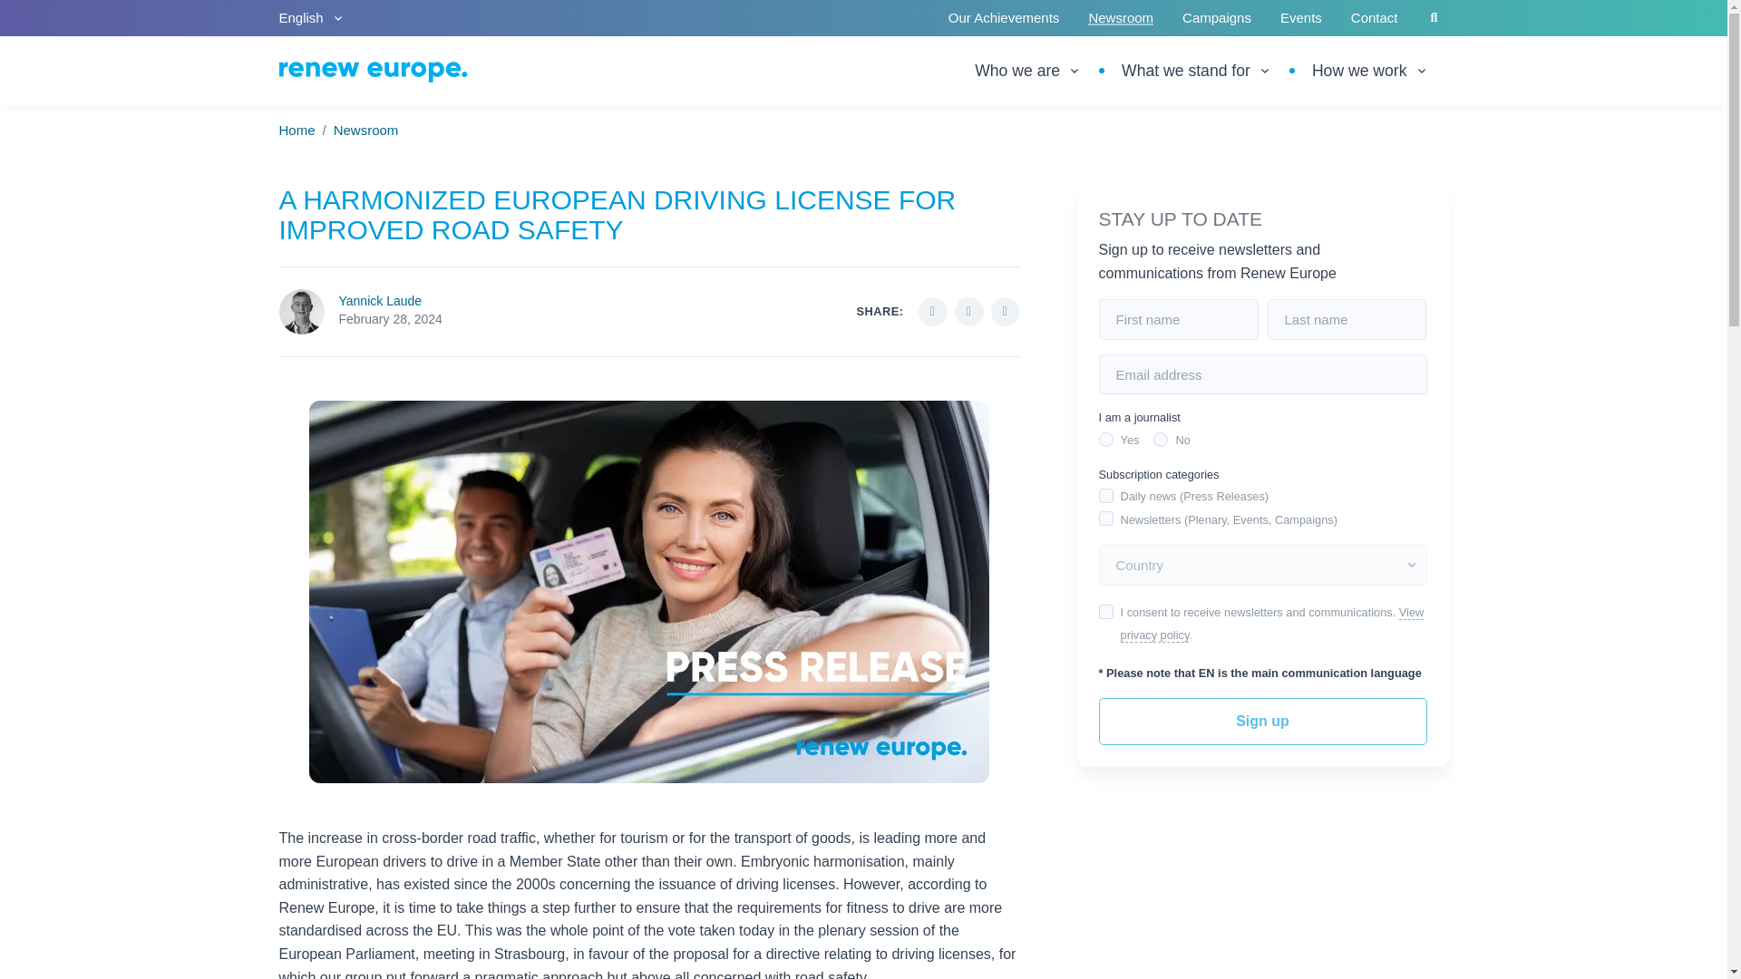 The height and width of the screenshot is (979, 1741). I want to click on English, so click(312, 18).